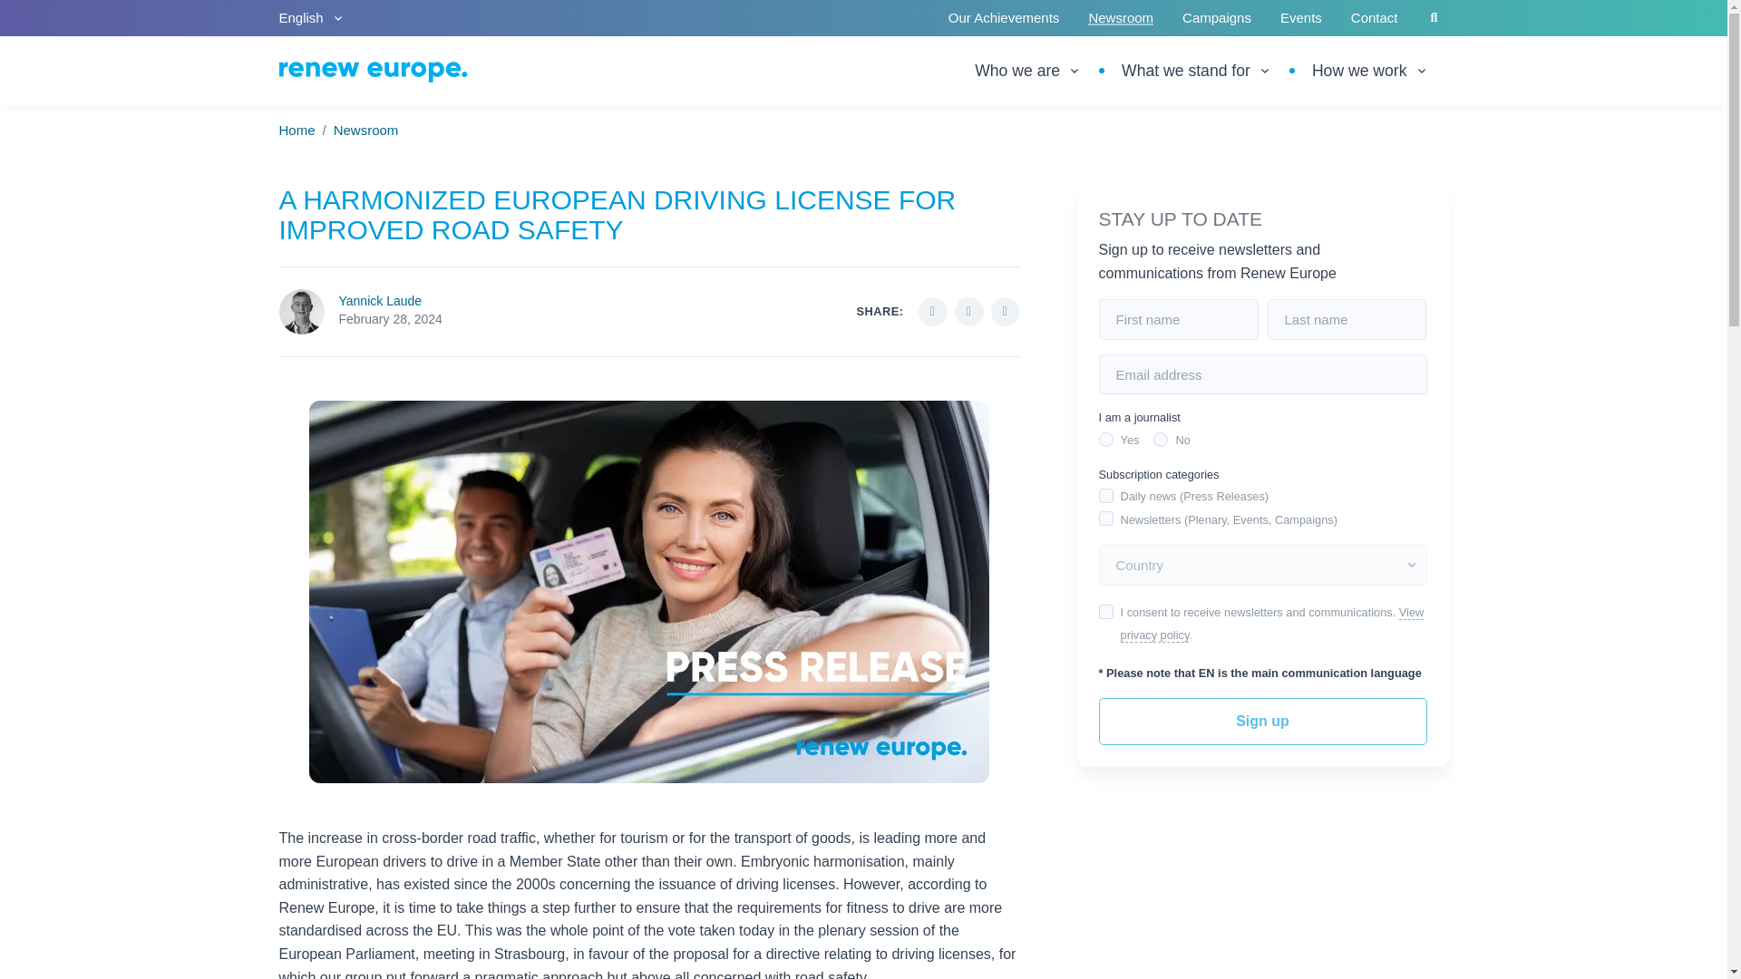 The height and width of the screenshot is (979, 1741). I want to click on English, so click(312, 18).